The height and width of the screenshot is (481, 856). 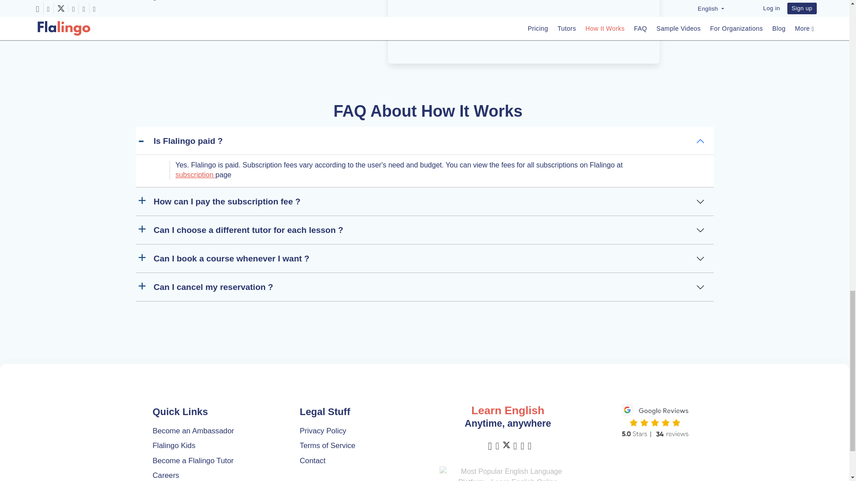 What do you see at coordinates (424, 287) in the screenshot?
I see `Can I cancel my reservation ?` at bounding box center [424, 287].